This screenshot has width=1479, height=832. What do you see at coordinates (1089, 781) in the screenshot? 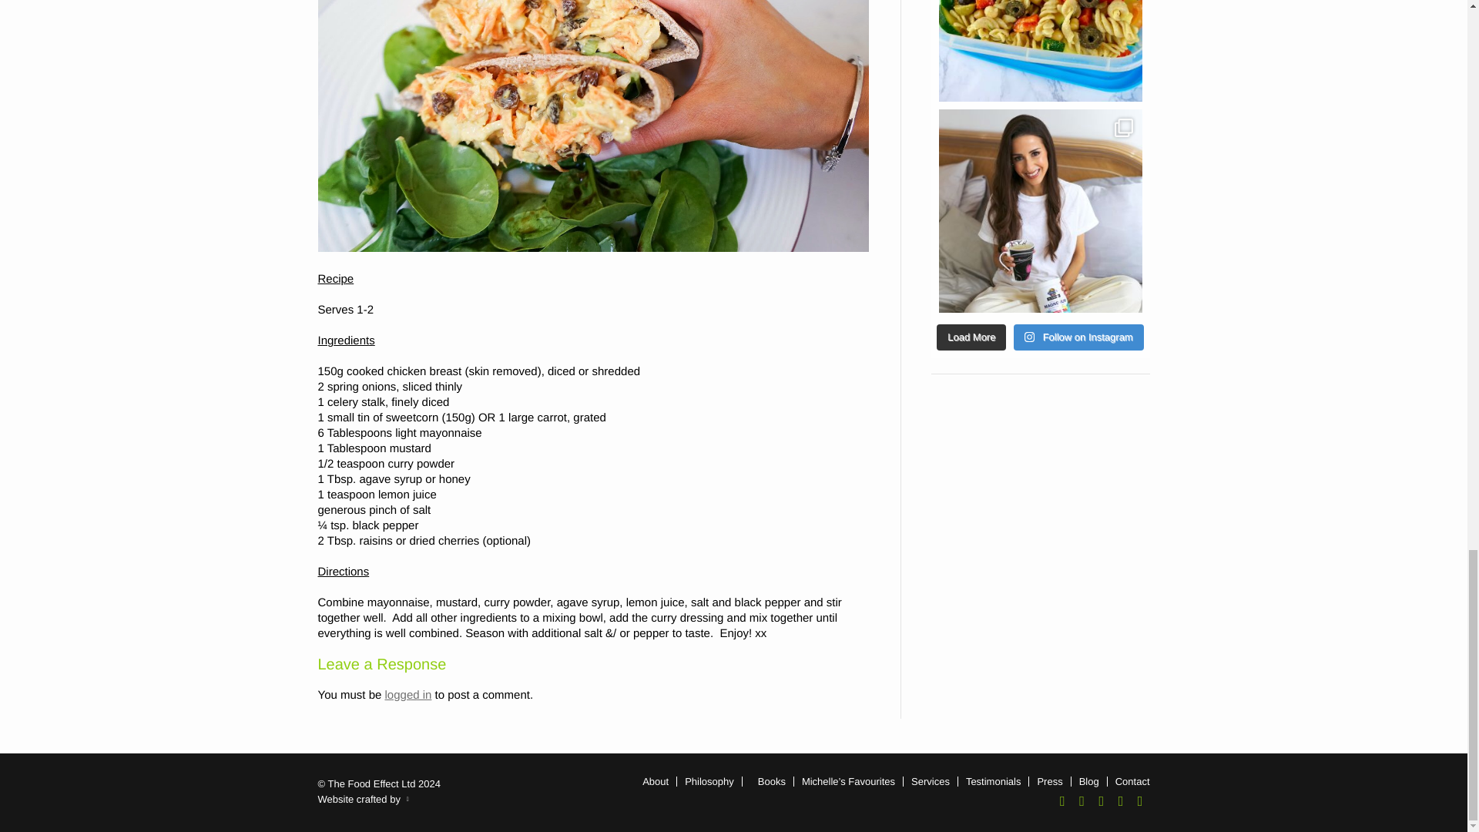
I see `Blog` at bounding box center [1089, 781].